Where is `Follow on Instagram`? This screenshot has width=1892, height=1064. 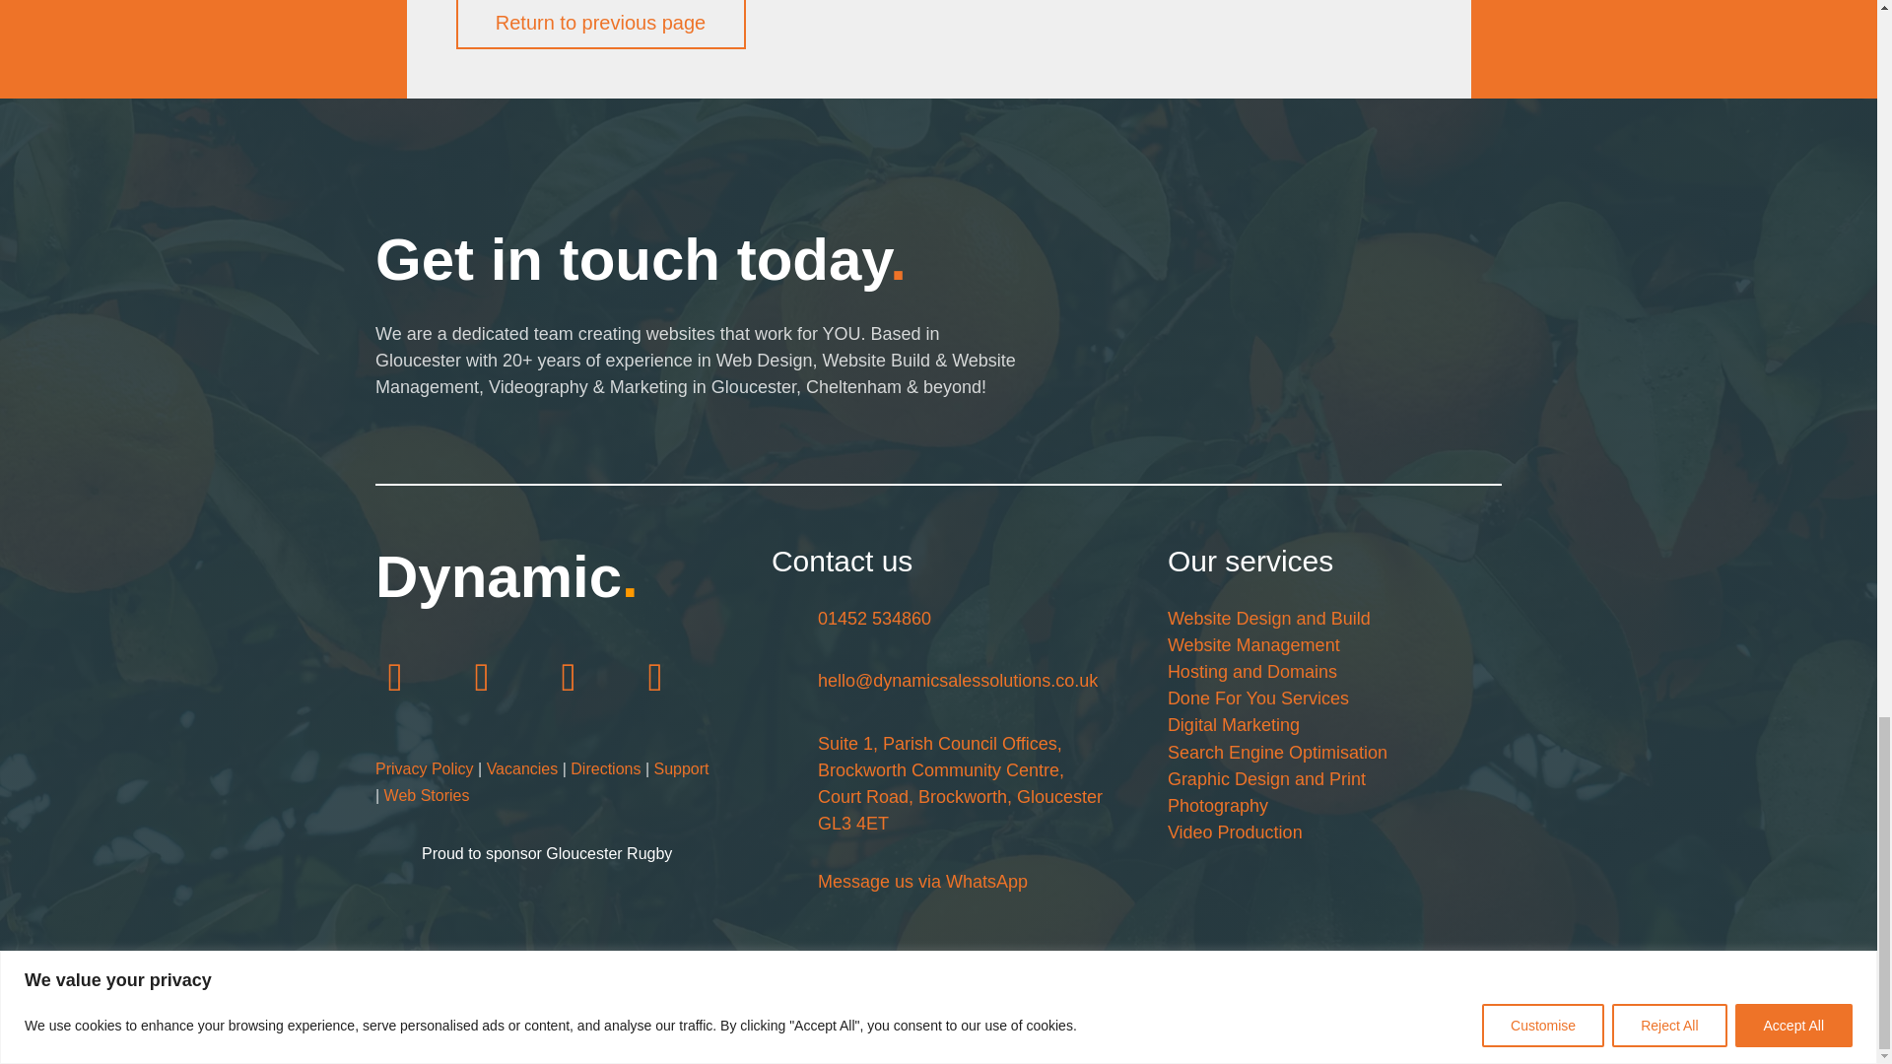 Follow on Instagram is located at coordinates (482, 676).